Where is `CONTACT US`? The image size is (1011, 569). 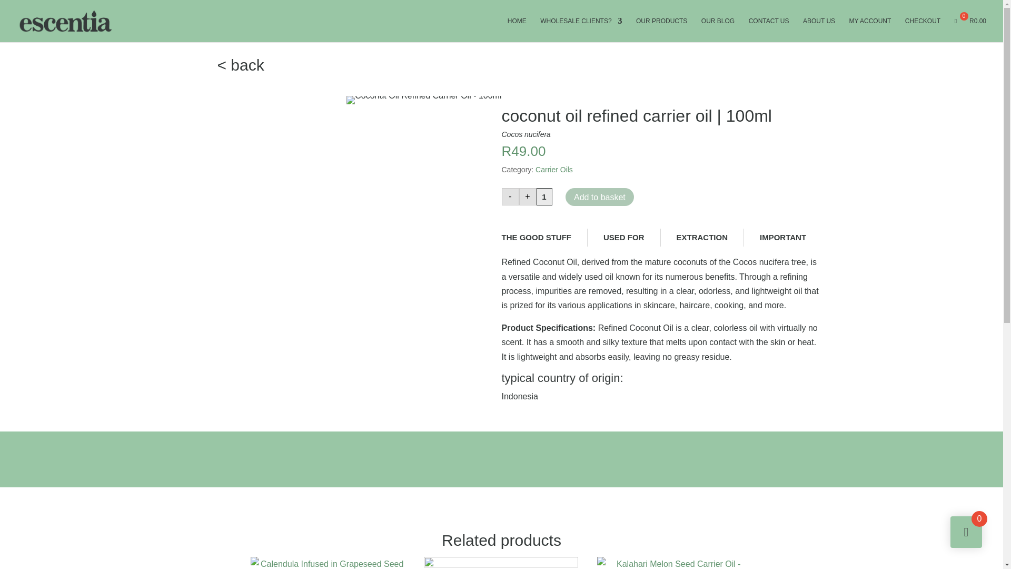 CONTACT US is located at coordinates (769, 30).